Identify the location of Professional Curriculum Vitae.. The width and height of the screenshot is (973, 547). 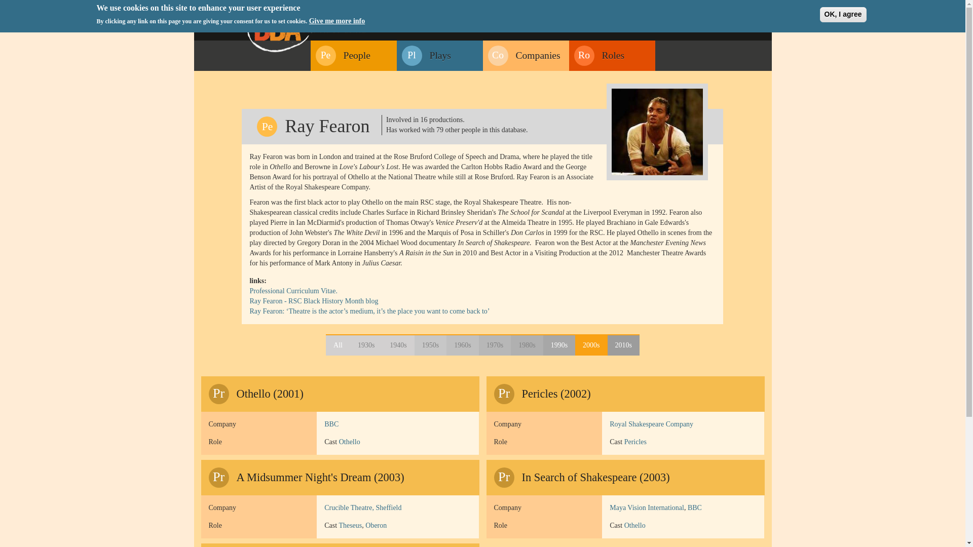
(651, 424).